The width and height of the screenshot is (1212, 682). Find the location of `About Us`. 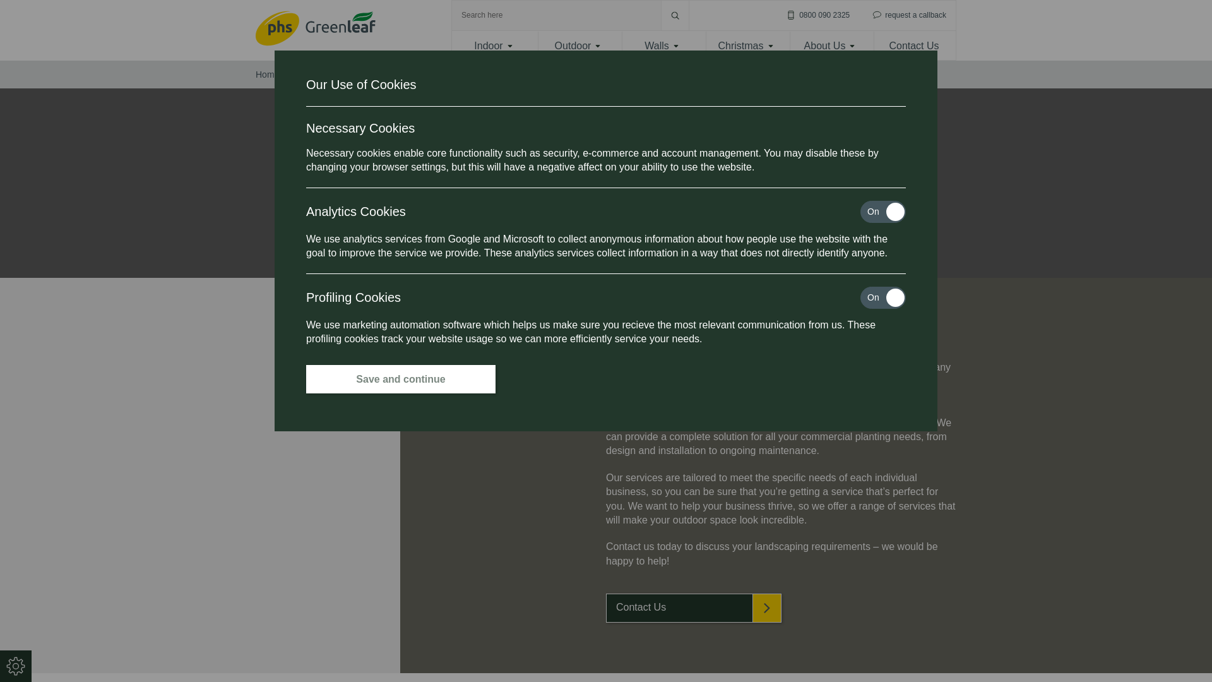

About Us is located at coordinates (829, 45).